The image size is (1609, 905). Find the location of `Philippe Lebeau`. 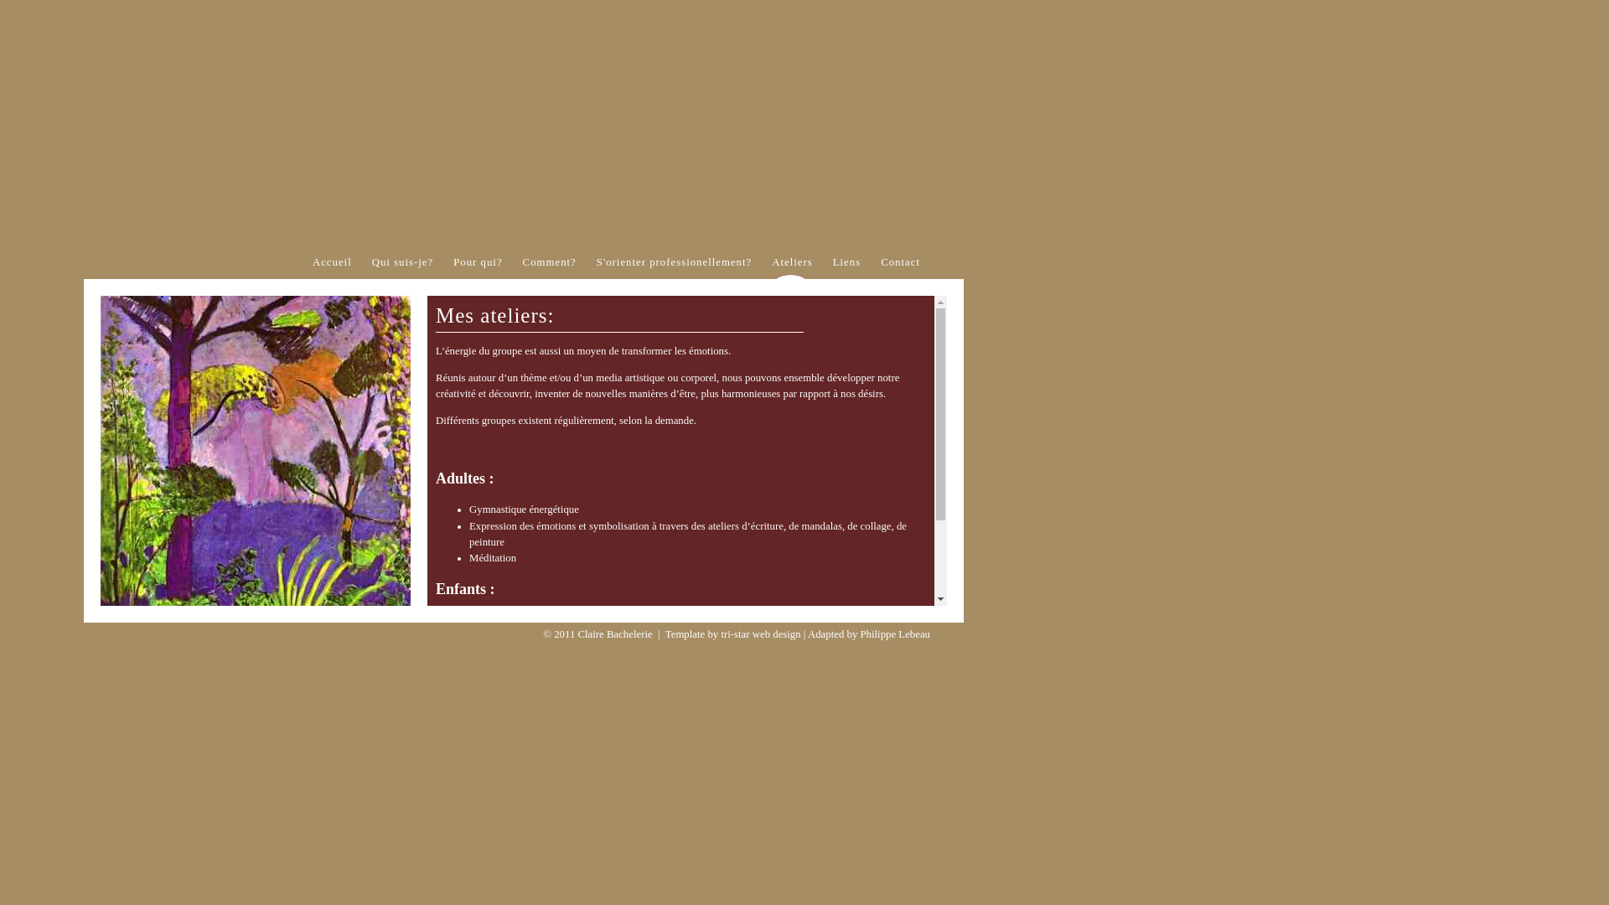

Philippe Lebeau is located at coordinates (895, 634).